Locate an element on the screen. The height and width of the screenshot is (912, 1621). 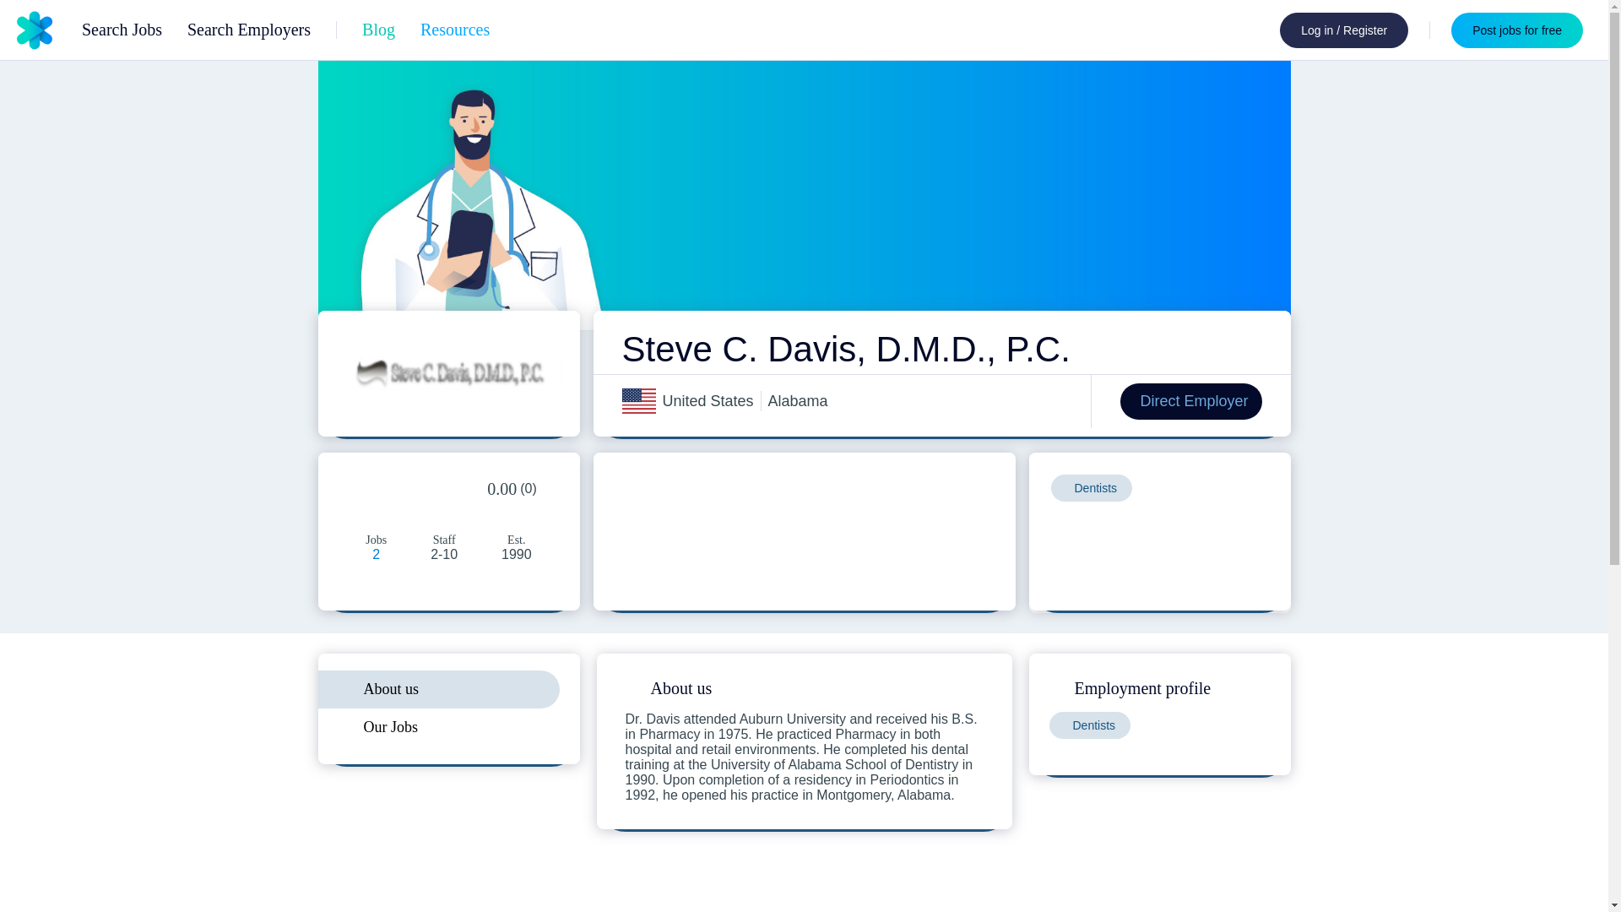
Resources is located at coordinates (457, 29).